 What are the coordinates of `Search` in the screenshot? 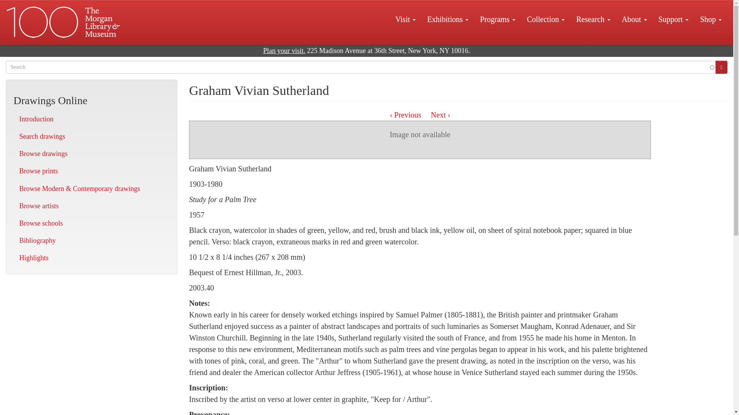 It's located at (721, 67).